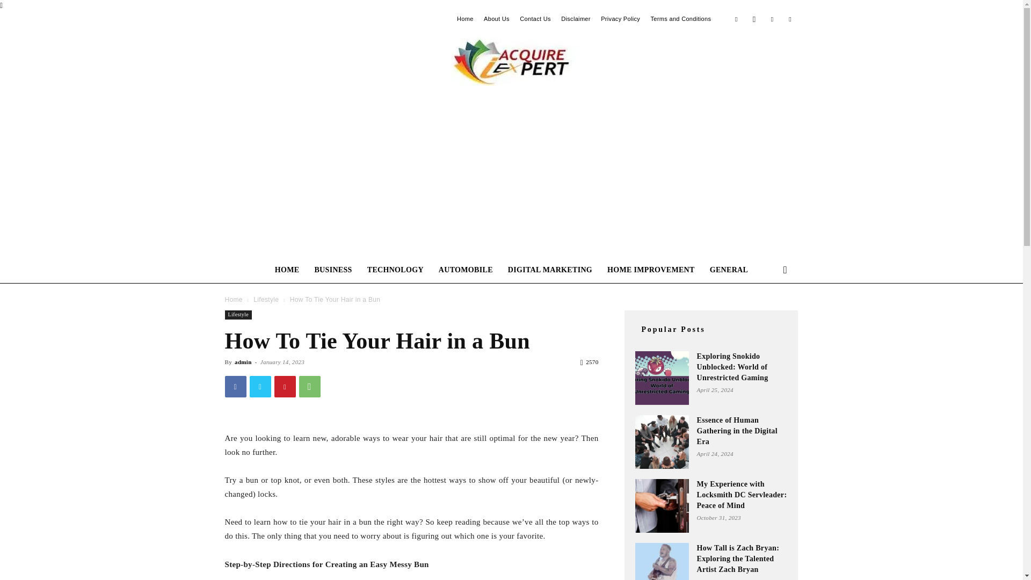 This screenshot has height=580, width=1031. I want to click on Twitter, so click(260, 386).